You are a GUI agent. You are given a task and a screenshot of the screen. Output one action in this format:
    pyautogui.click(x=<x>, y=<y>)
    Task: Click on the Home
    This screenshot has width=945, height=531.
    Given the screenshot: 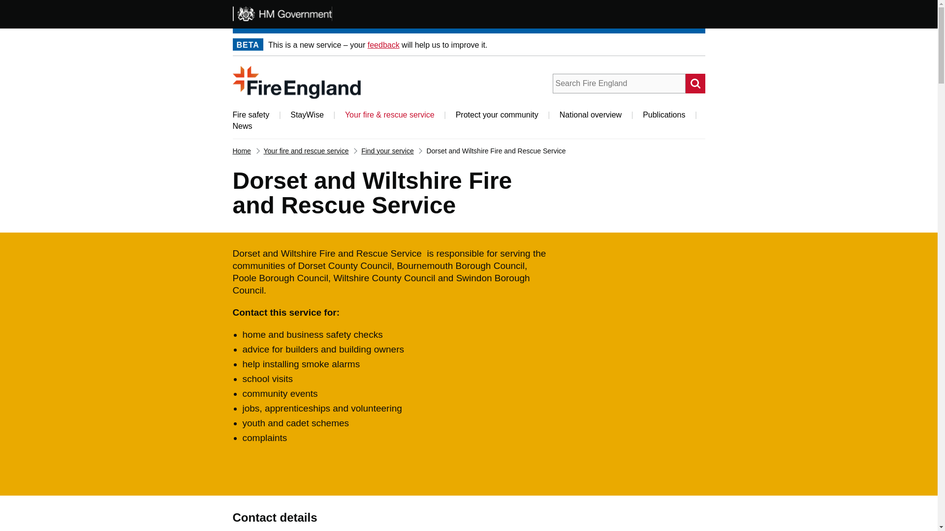 What is the action you would take?
    pyautogui.click(x=241, y=151)
    